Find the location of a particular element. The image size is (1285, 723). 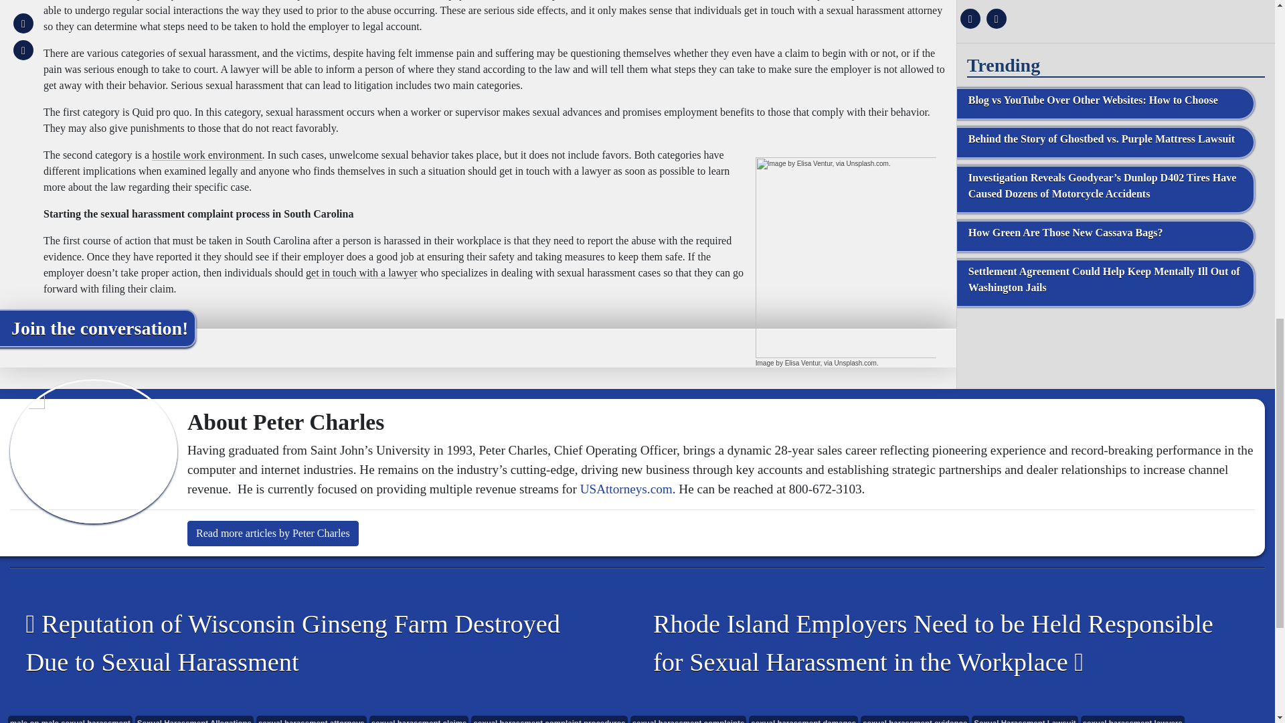

sexual harassment claims is located at coordinates (419, 719).